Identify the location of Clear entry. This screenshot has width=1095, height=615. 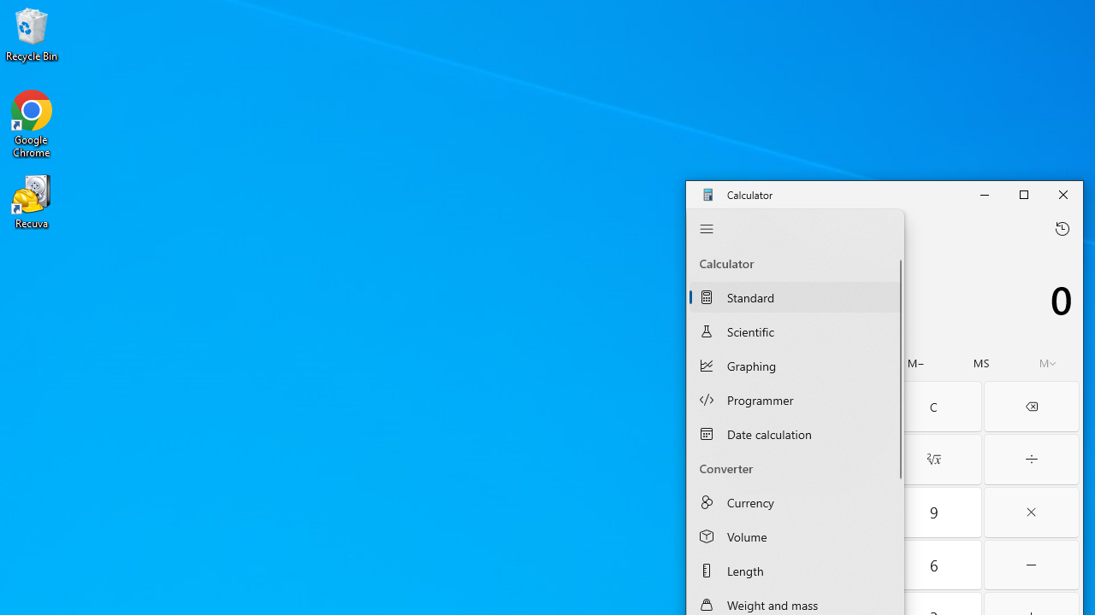
(835, 407).